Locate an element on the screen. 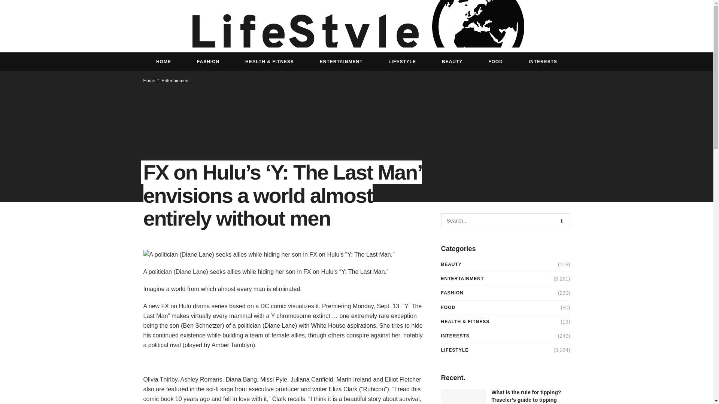  BEAUTY is located at coordinates (451, 265).